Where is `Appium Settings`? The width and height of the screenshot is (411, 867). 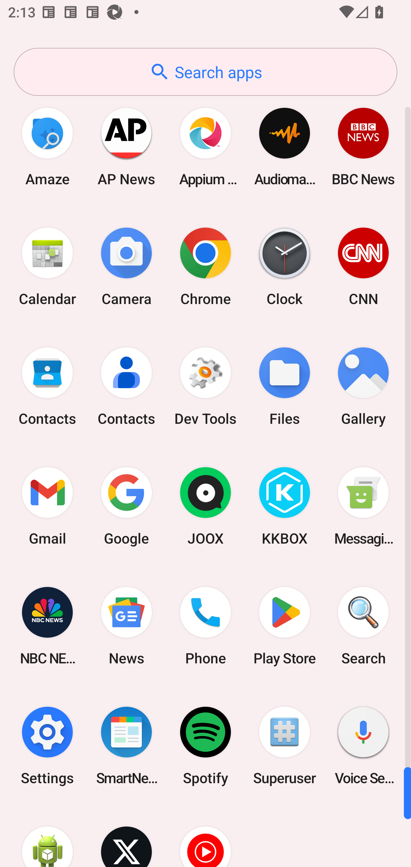 Appium Settings is located at coordinates (205, 147).